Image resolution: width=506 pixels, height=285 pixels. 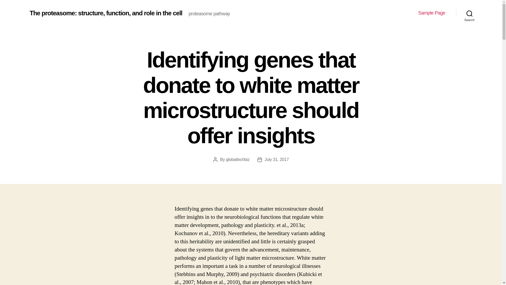 I want to click on Search, so click(x=469, y=13).